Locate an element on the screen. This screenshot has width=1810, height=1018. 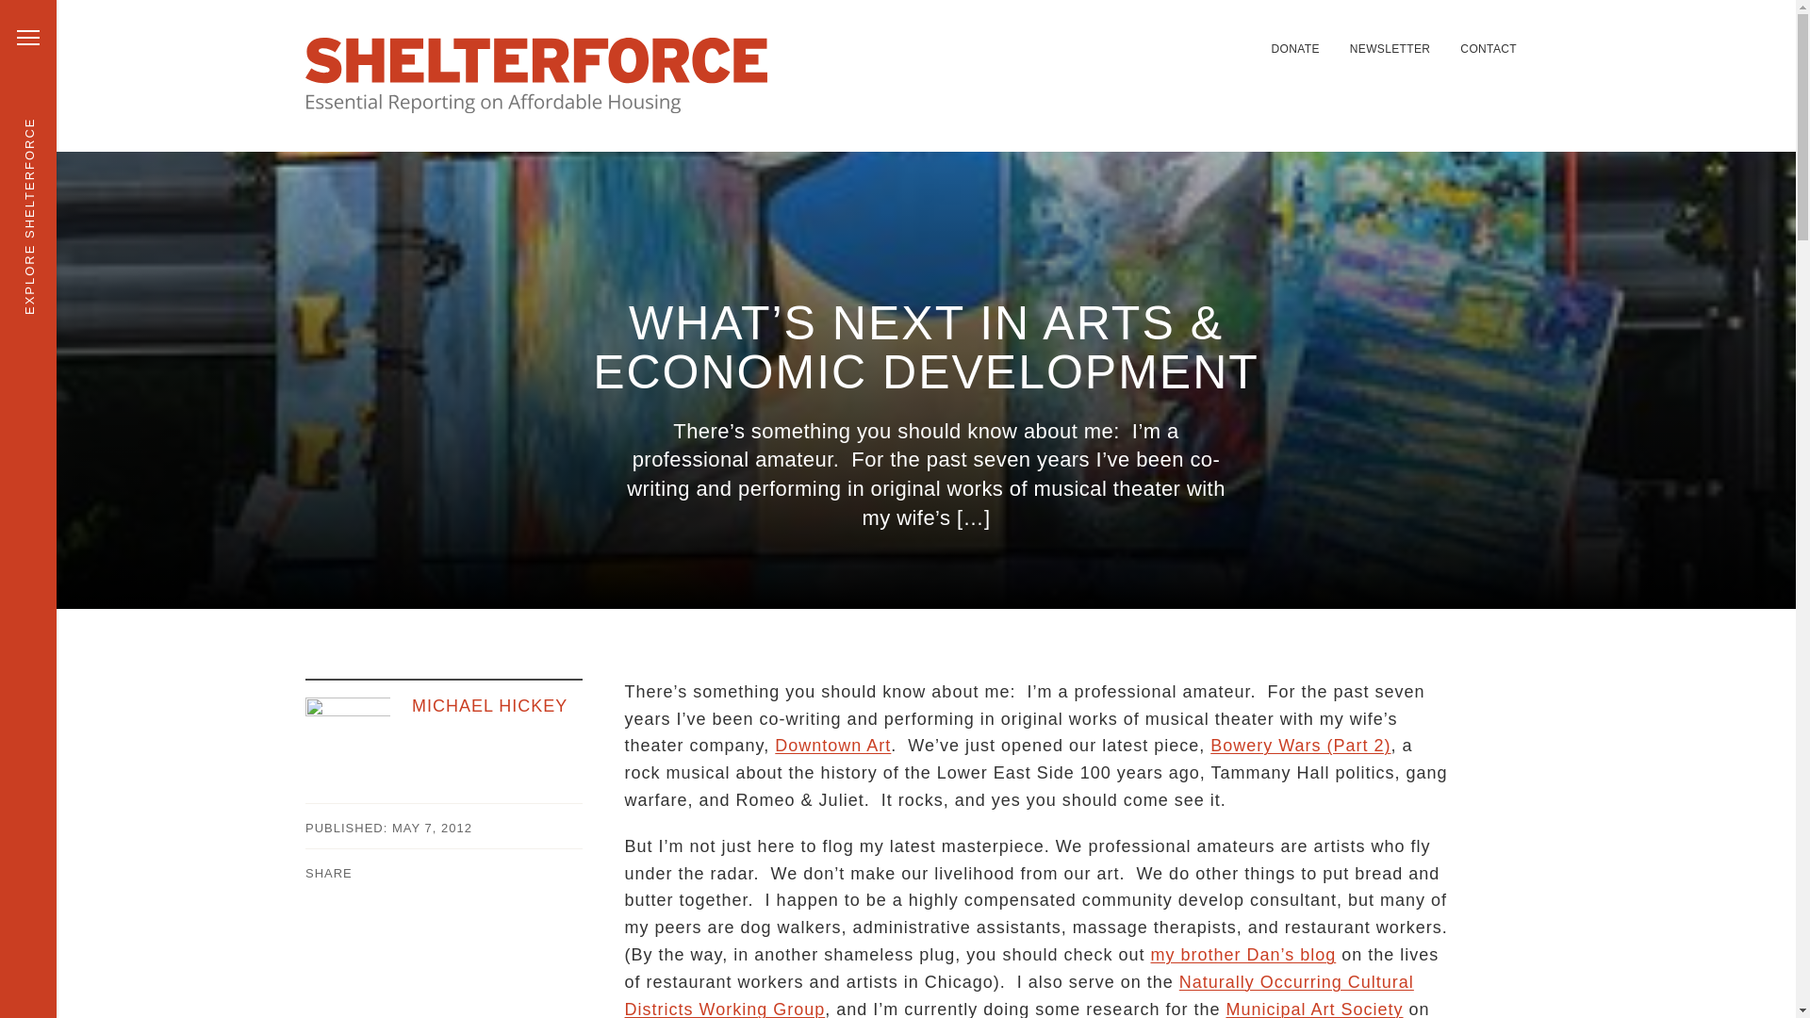
Follow us on Soundcloud is located at coordinates (1207, 38).